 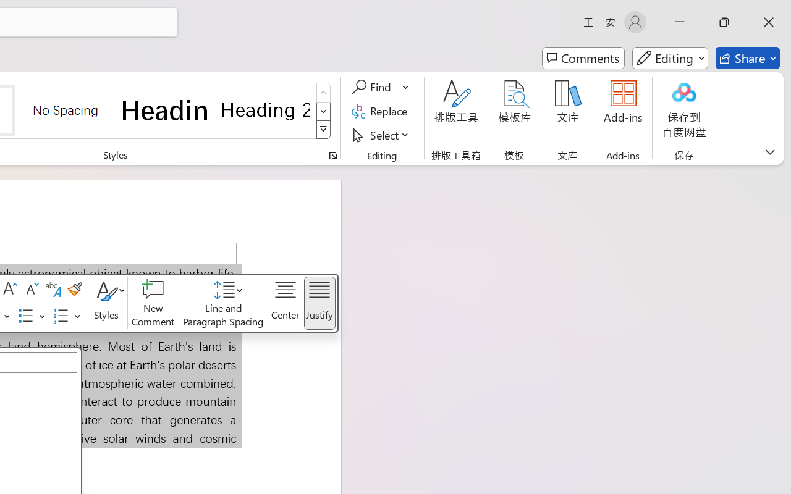 What do you see at coordinates (31, 290) in the screenshot?
I see `Shrink Font` at bounding box center [31, 290].